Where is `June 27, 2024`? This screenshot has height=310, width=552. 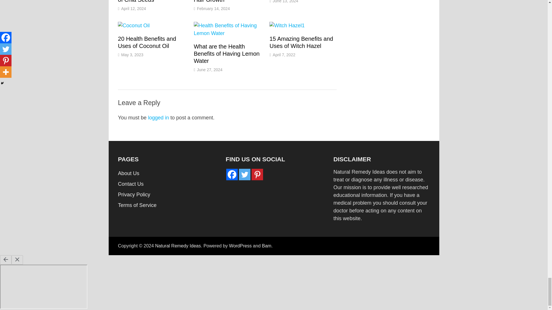 June 27, 2024 is located at coordinates (210, 69).